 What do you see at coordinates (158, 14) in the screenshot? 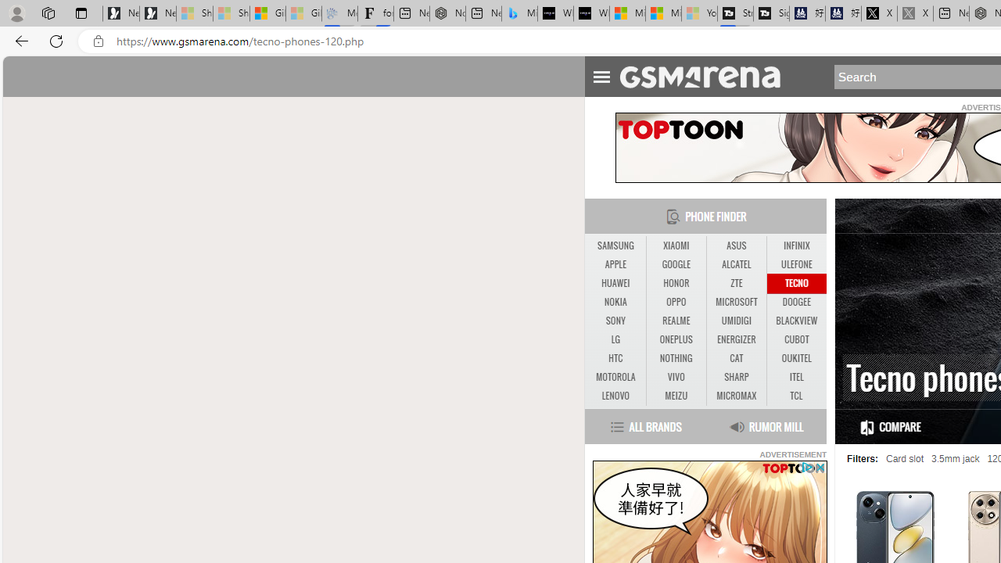
I see `Newsletter Sign Up` at bounding box center [158, 14].